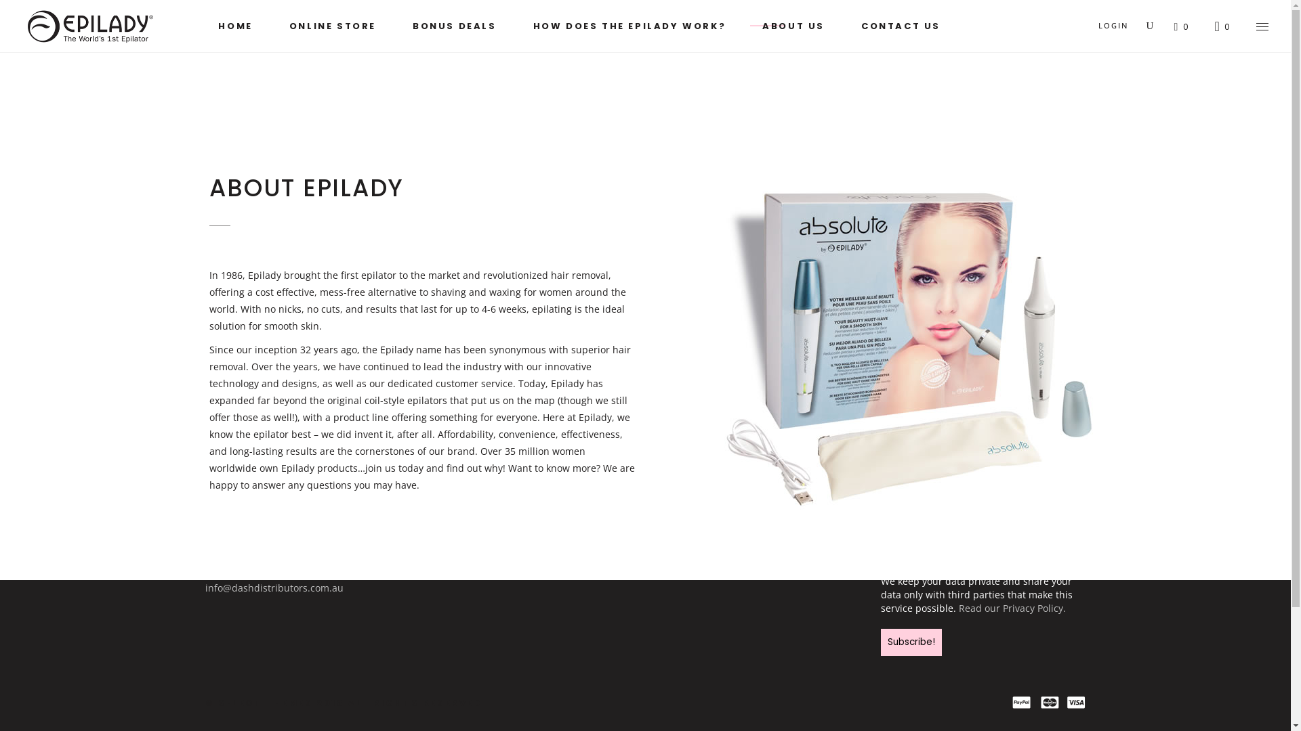 Image resolution: width=1301 pixels, height=731 pixels. Describe the element at coordinates (1182, 26) in the screenshot. I see `0` at that location.